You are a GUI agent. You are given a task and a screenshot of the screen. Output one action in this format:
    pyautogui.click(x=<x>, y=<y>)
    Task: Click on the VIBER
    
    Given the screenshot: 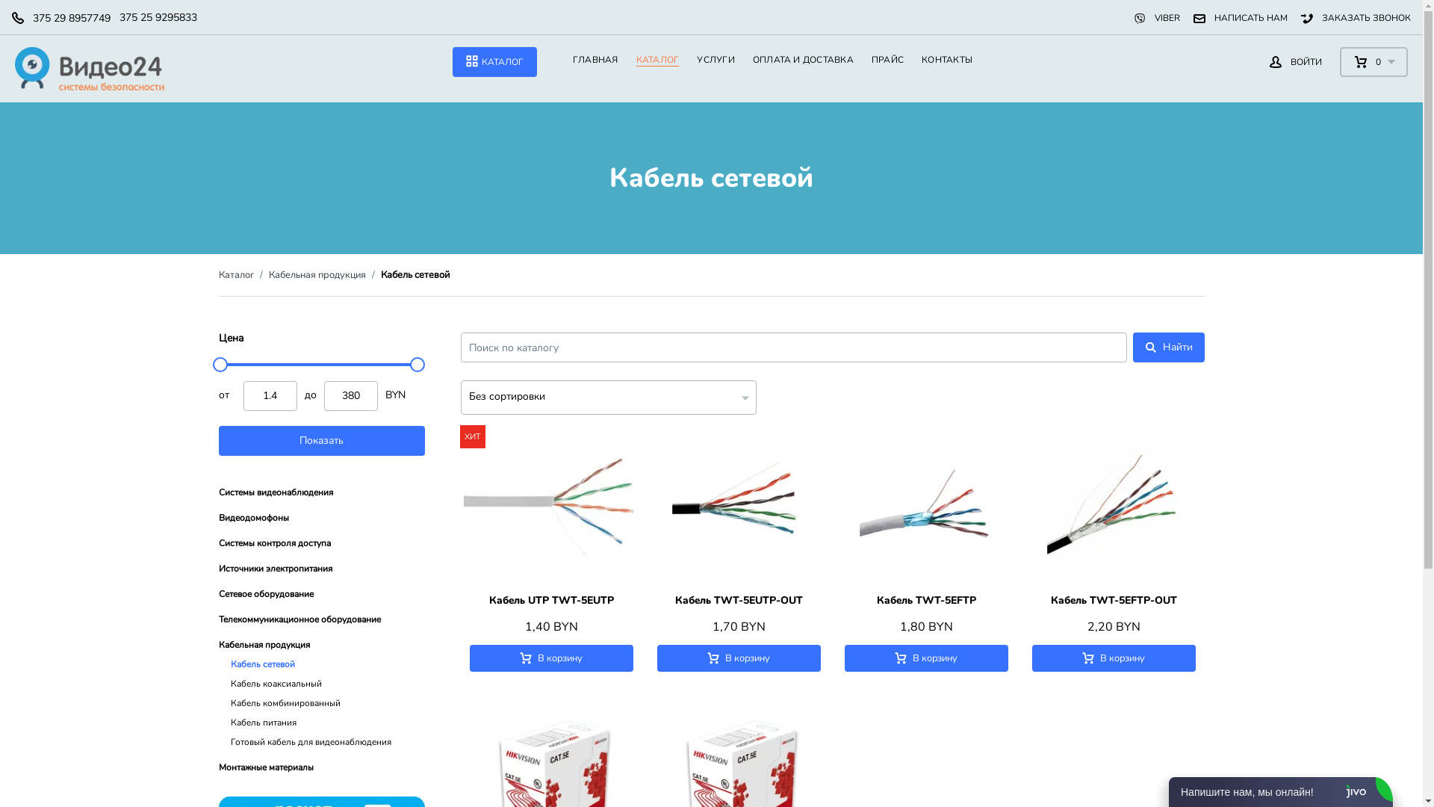 What is the action you would take?
    pyautogui.click(x=1157, y=18)
    